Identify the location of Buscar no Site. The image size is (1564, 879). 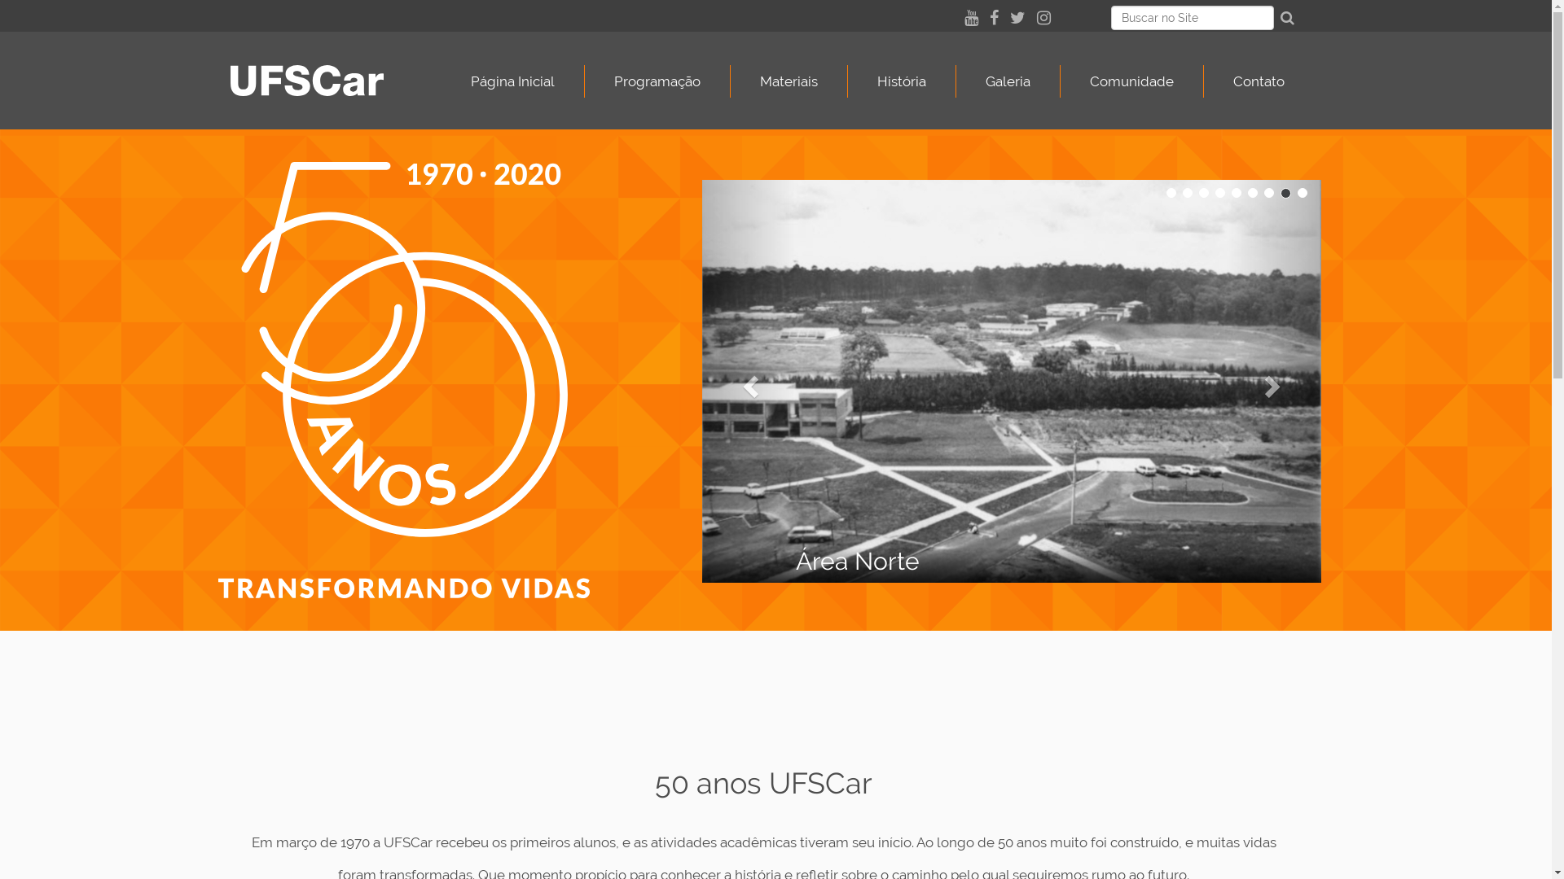
(1193, 18).